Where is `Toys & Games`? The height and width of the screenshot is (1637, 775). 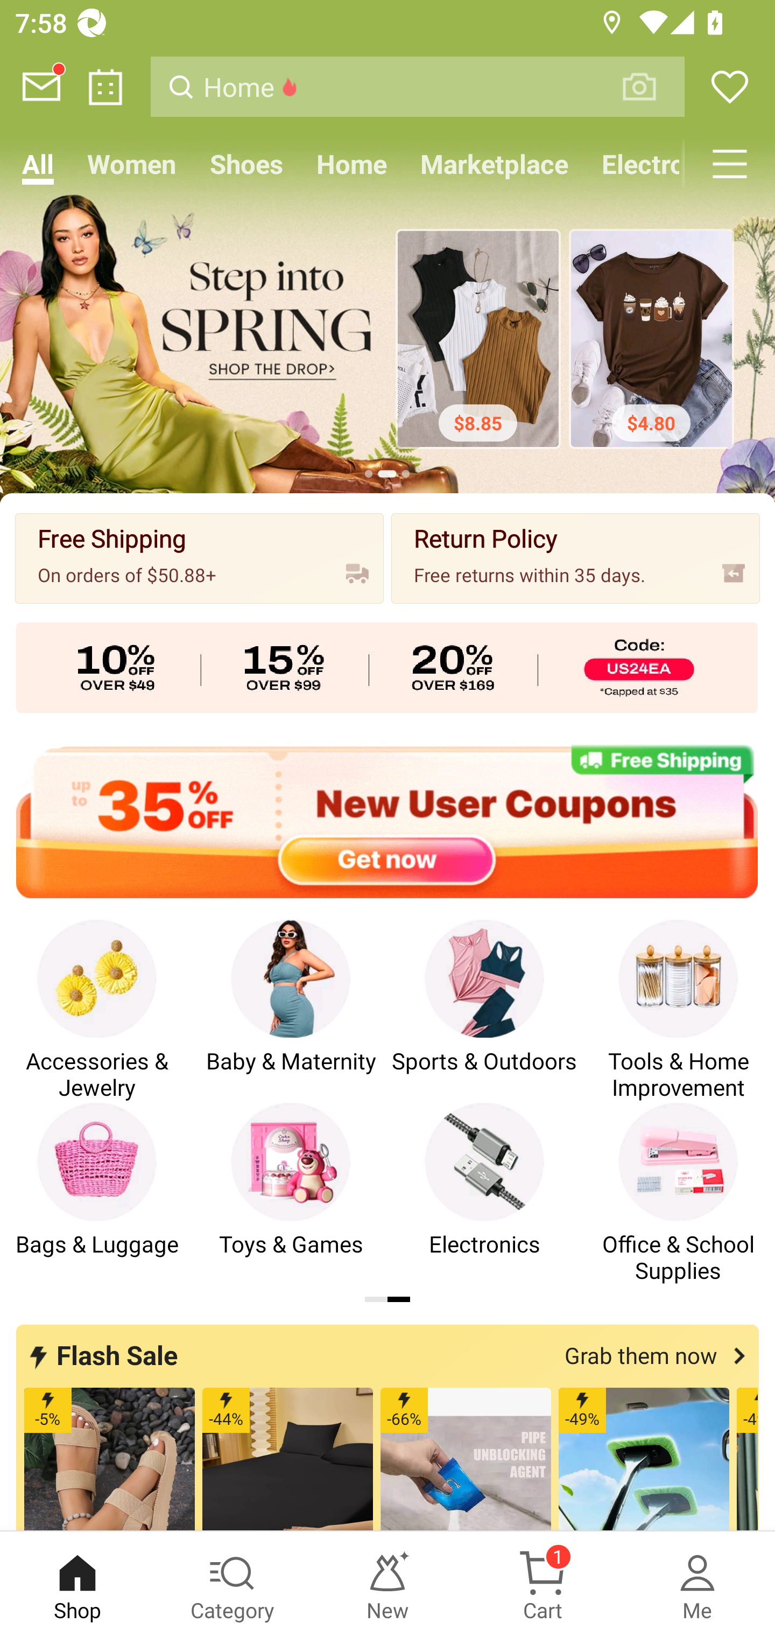
Toys & Games is located at coordinates (291, 1193).